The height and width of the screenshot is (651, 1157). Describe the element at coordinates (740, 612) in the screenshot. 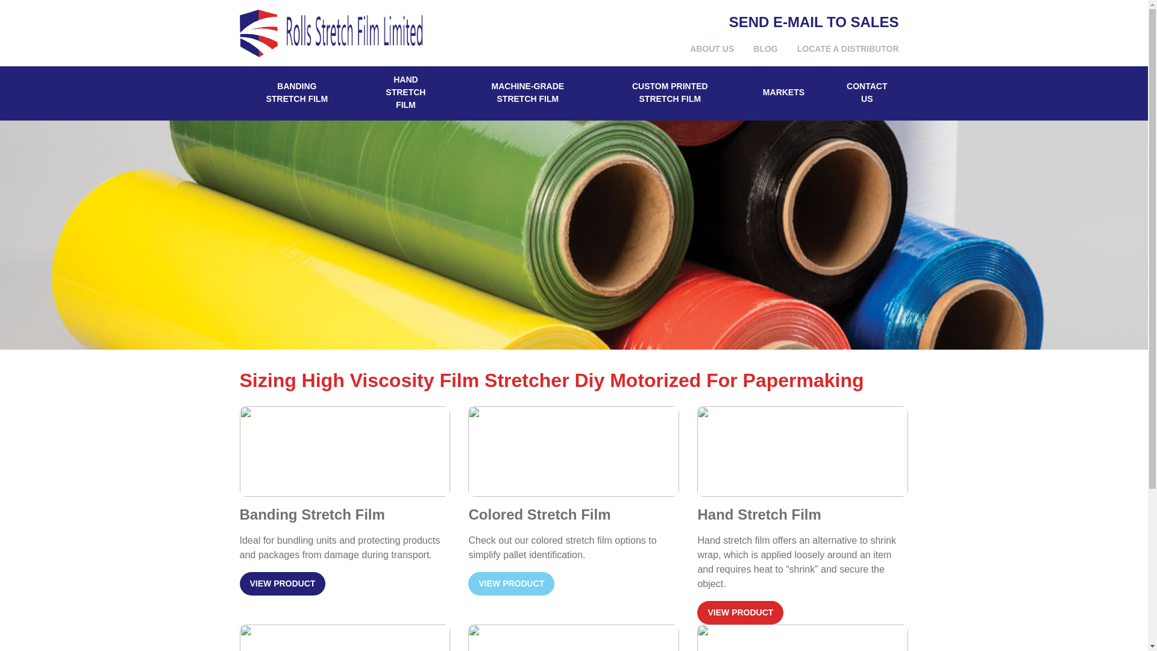

I see `VIEW PRODUCT` at that location.